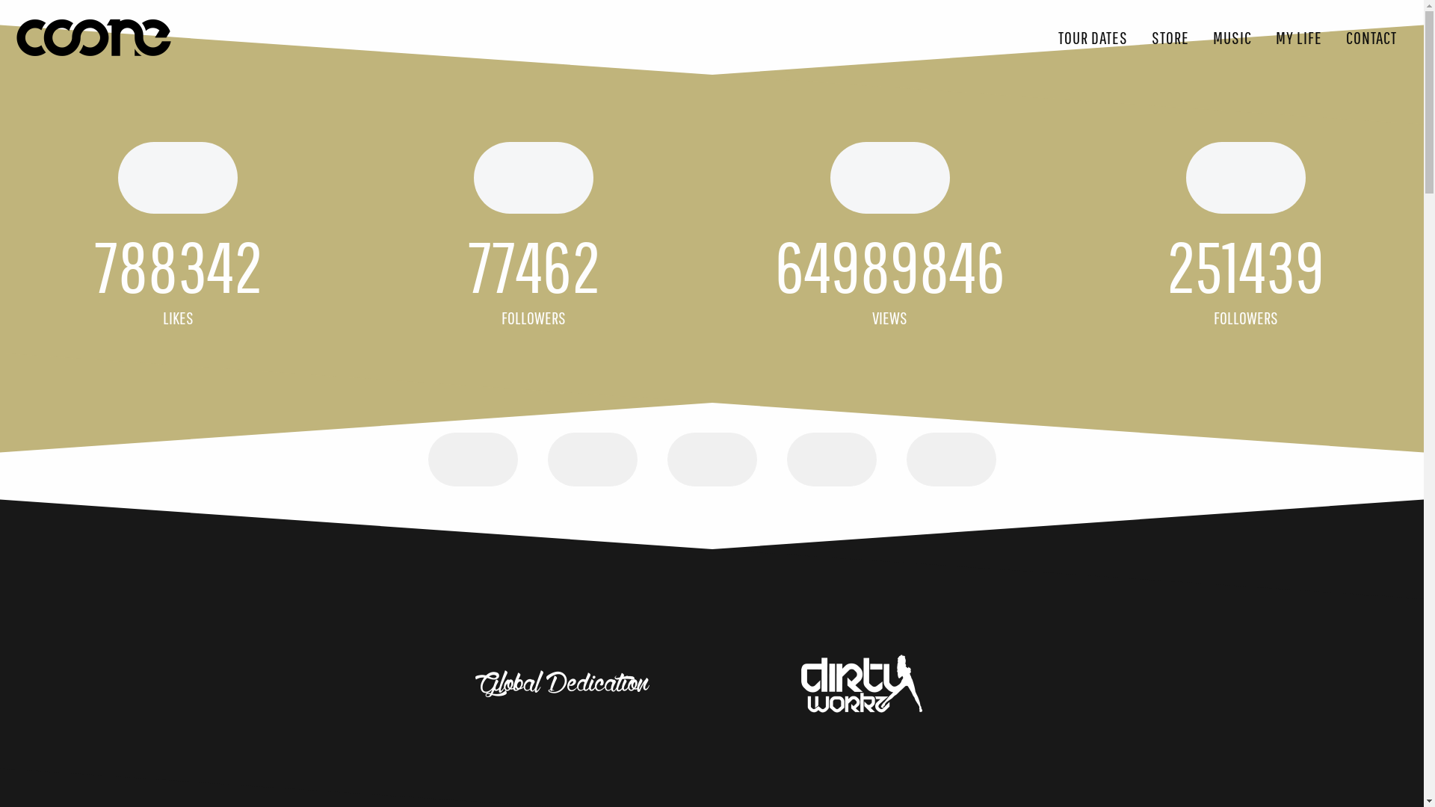 Image resolution: width=1435 pixels, height=807 pixels. I want to click on STORE, so click(1170, 37).